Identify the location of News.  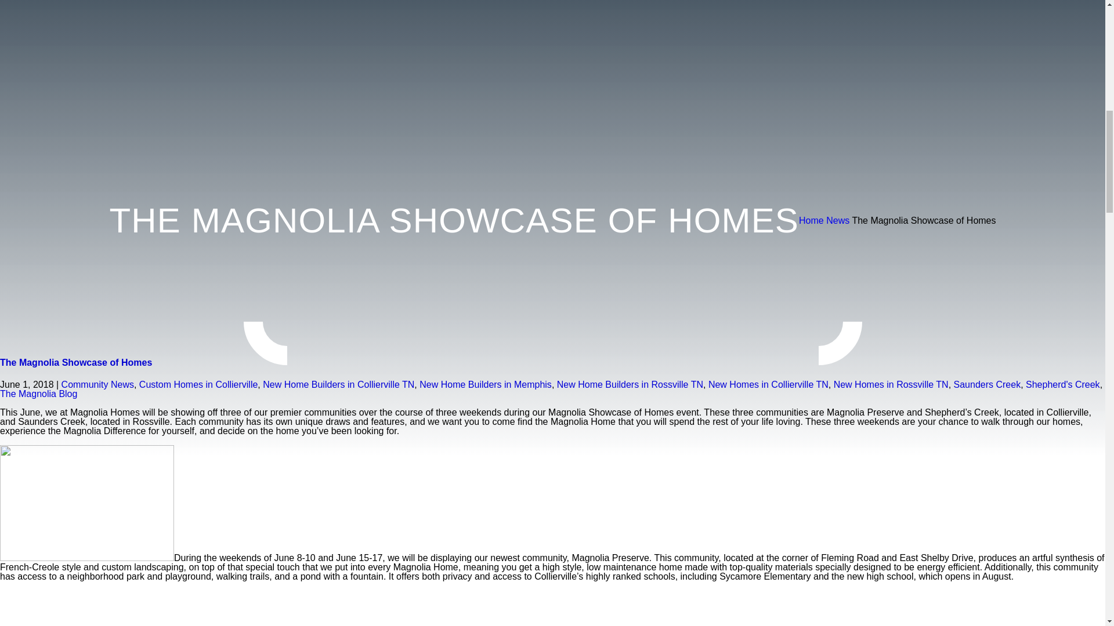
(838, 220).